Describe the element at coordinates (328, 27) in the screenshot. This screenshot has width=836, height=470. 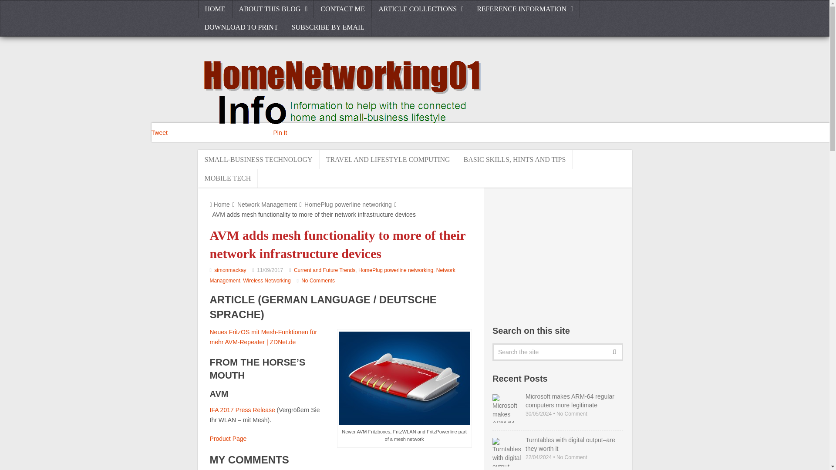
I see `SUBSCRIBE BY EMAIL` at that location.